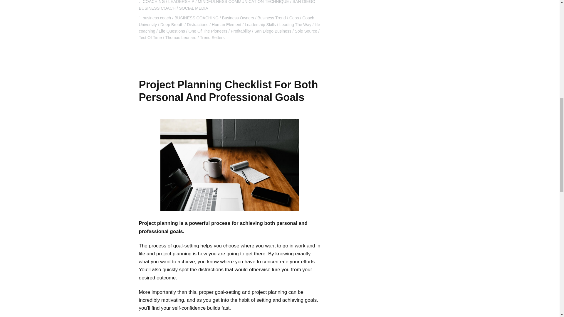 The height and width of the screenshot is (317, 564). I want to click on SOCIAL MEDIA, so click(194, 8).